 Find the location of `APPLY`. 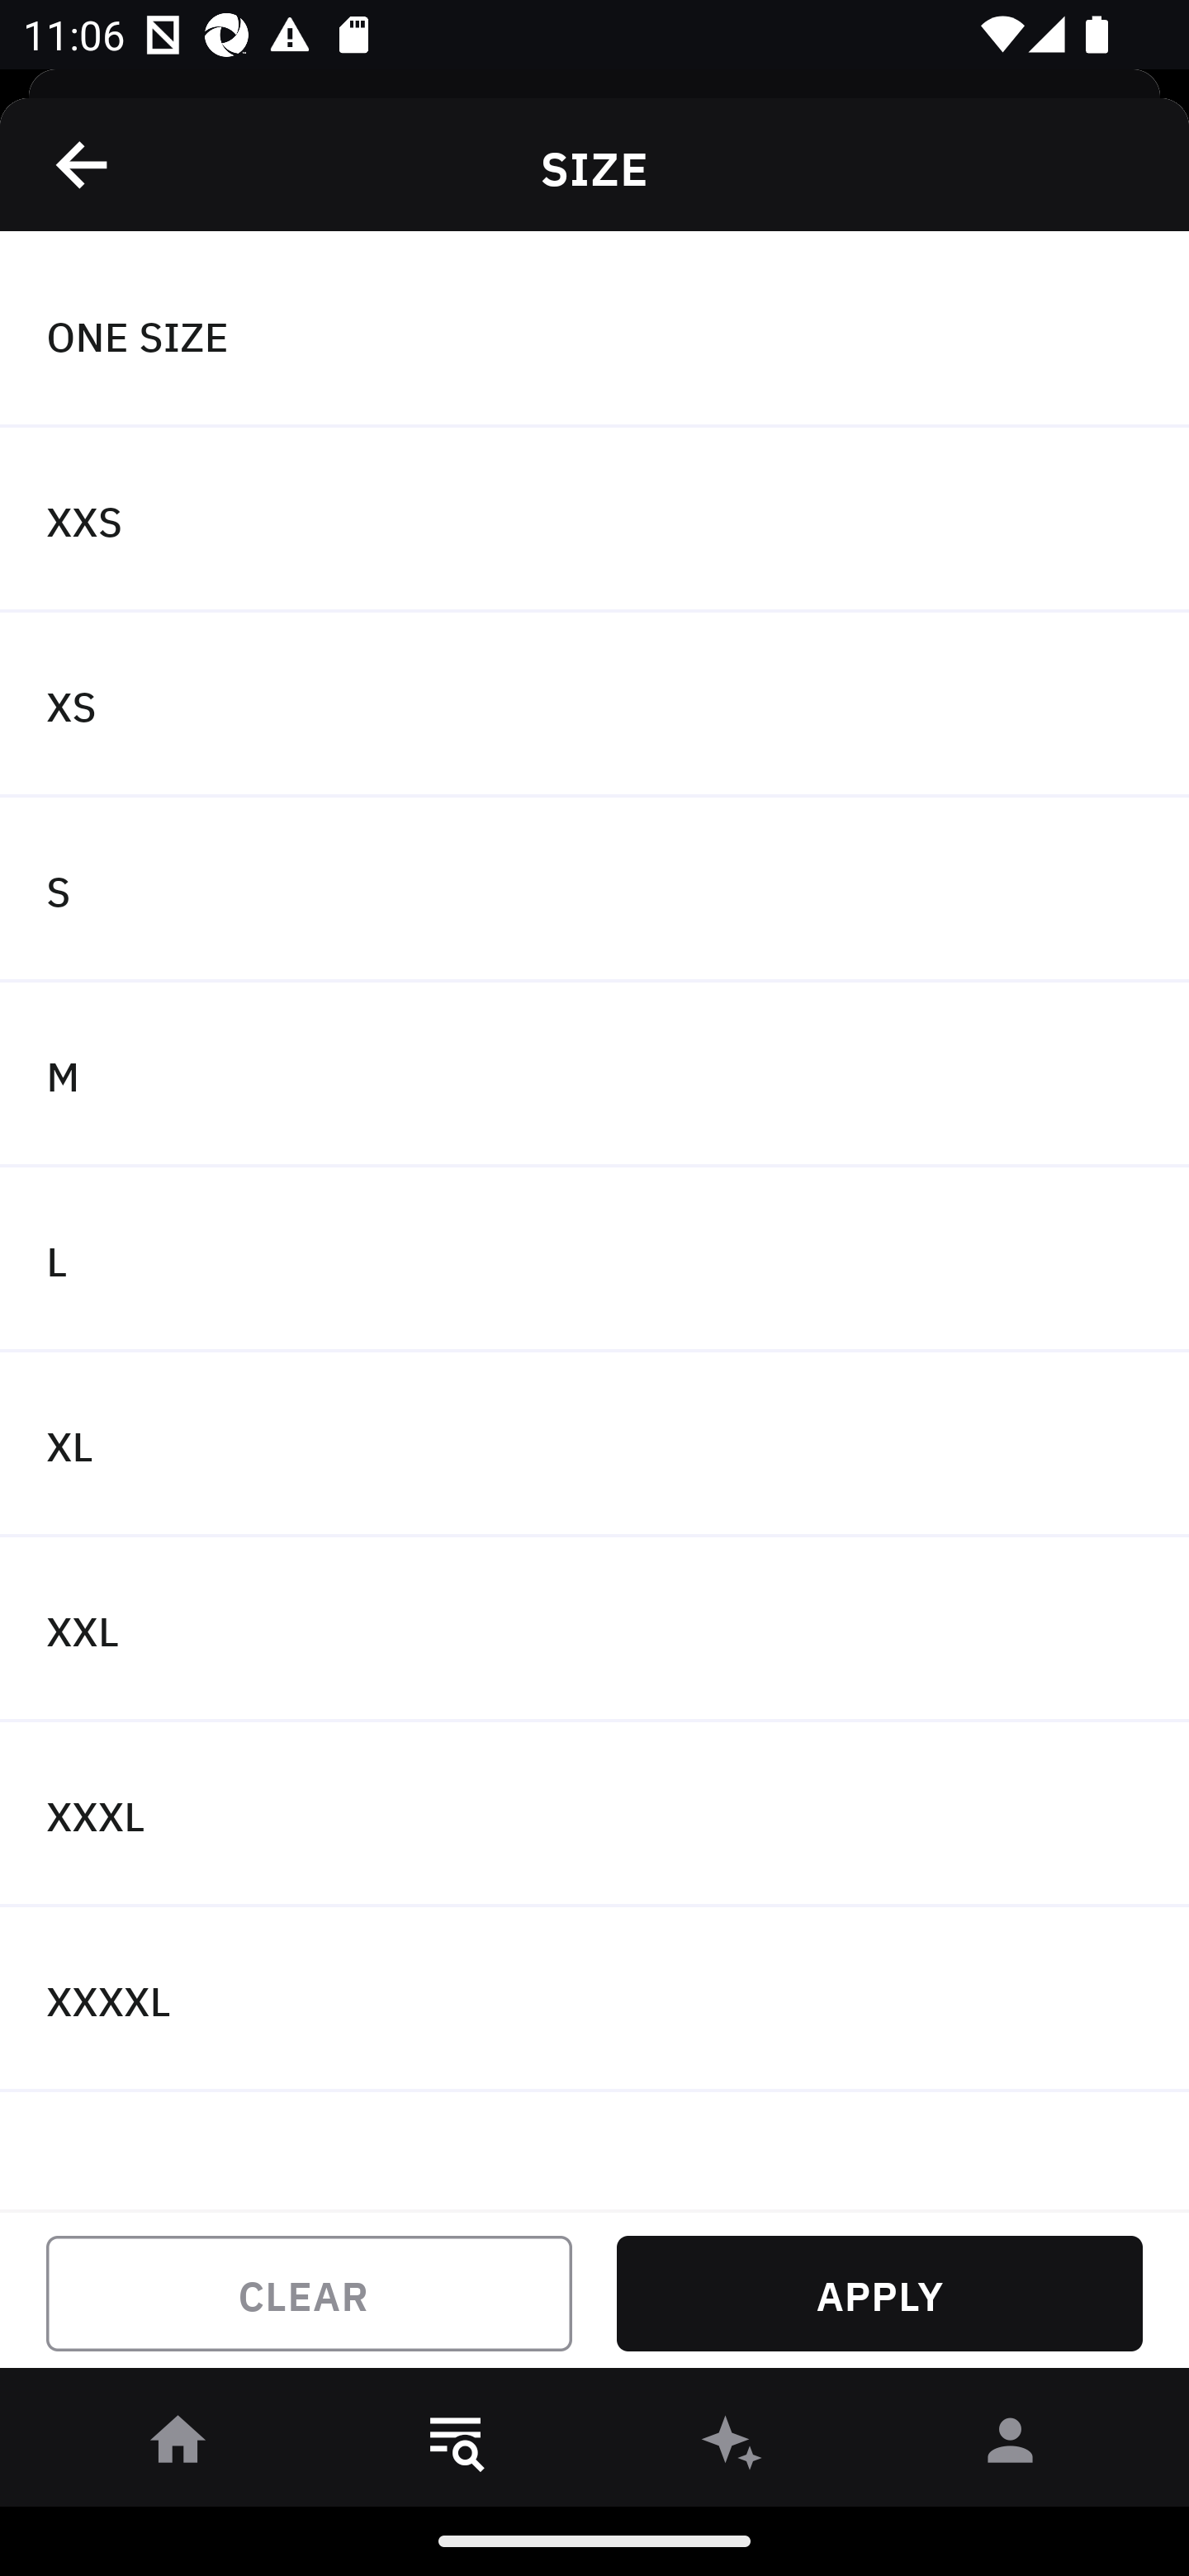

APPLY is located at coordinates (879, 2294).